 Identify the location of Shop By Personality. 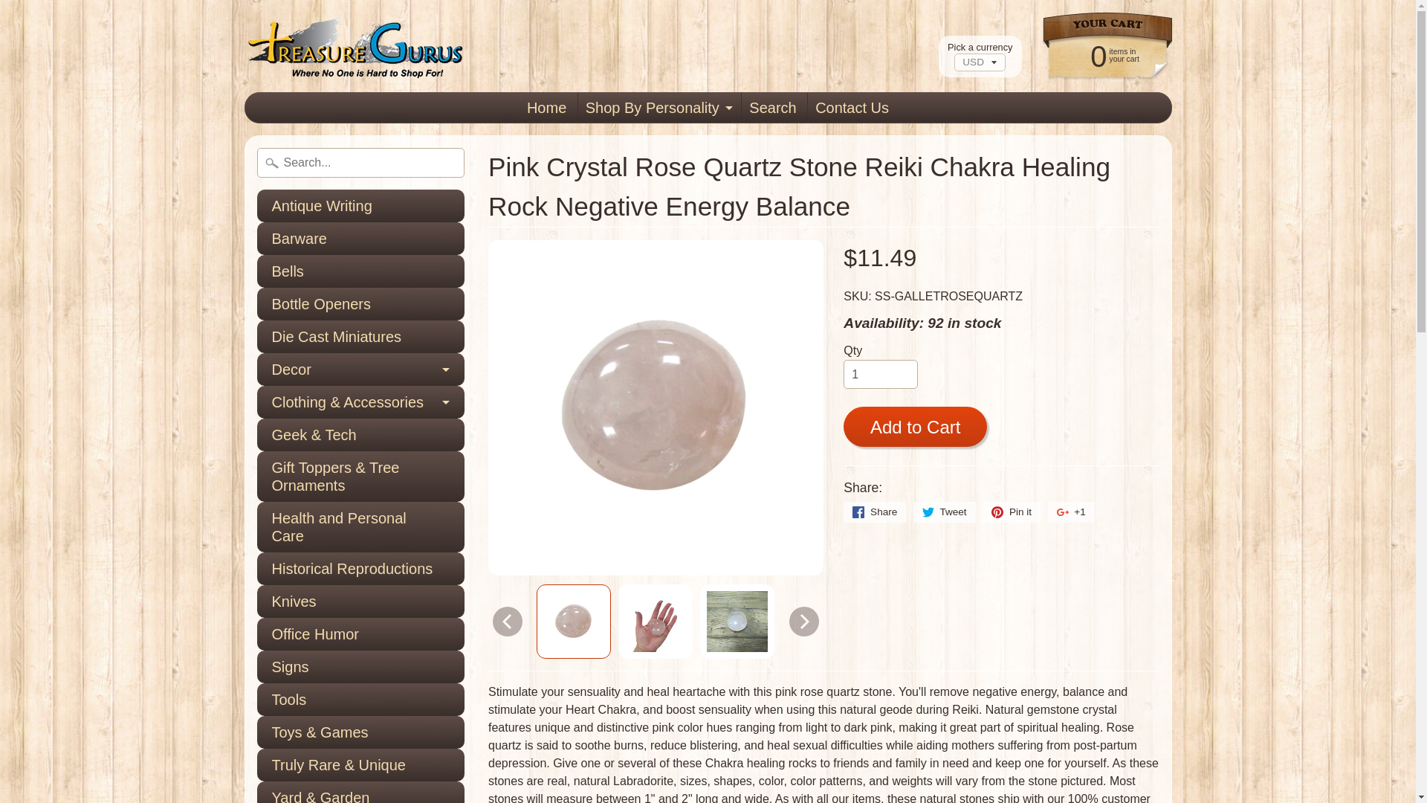
(657, 108).